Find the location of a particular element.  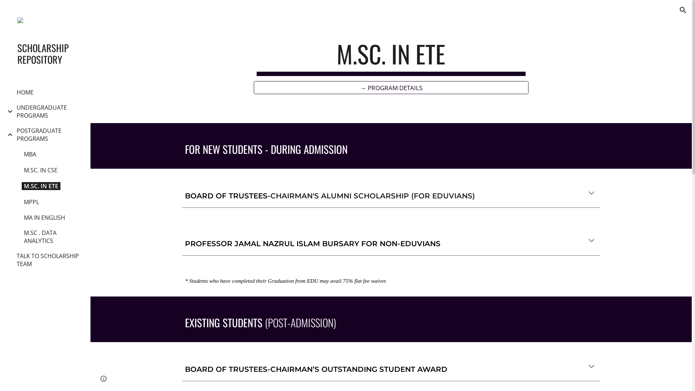

M.SC . DATA ANALYTICS is located at coordinates (52, 237).